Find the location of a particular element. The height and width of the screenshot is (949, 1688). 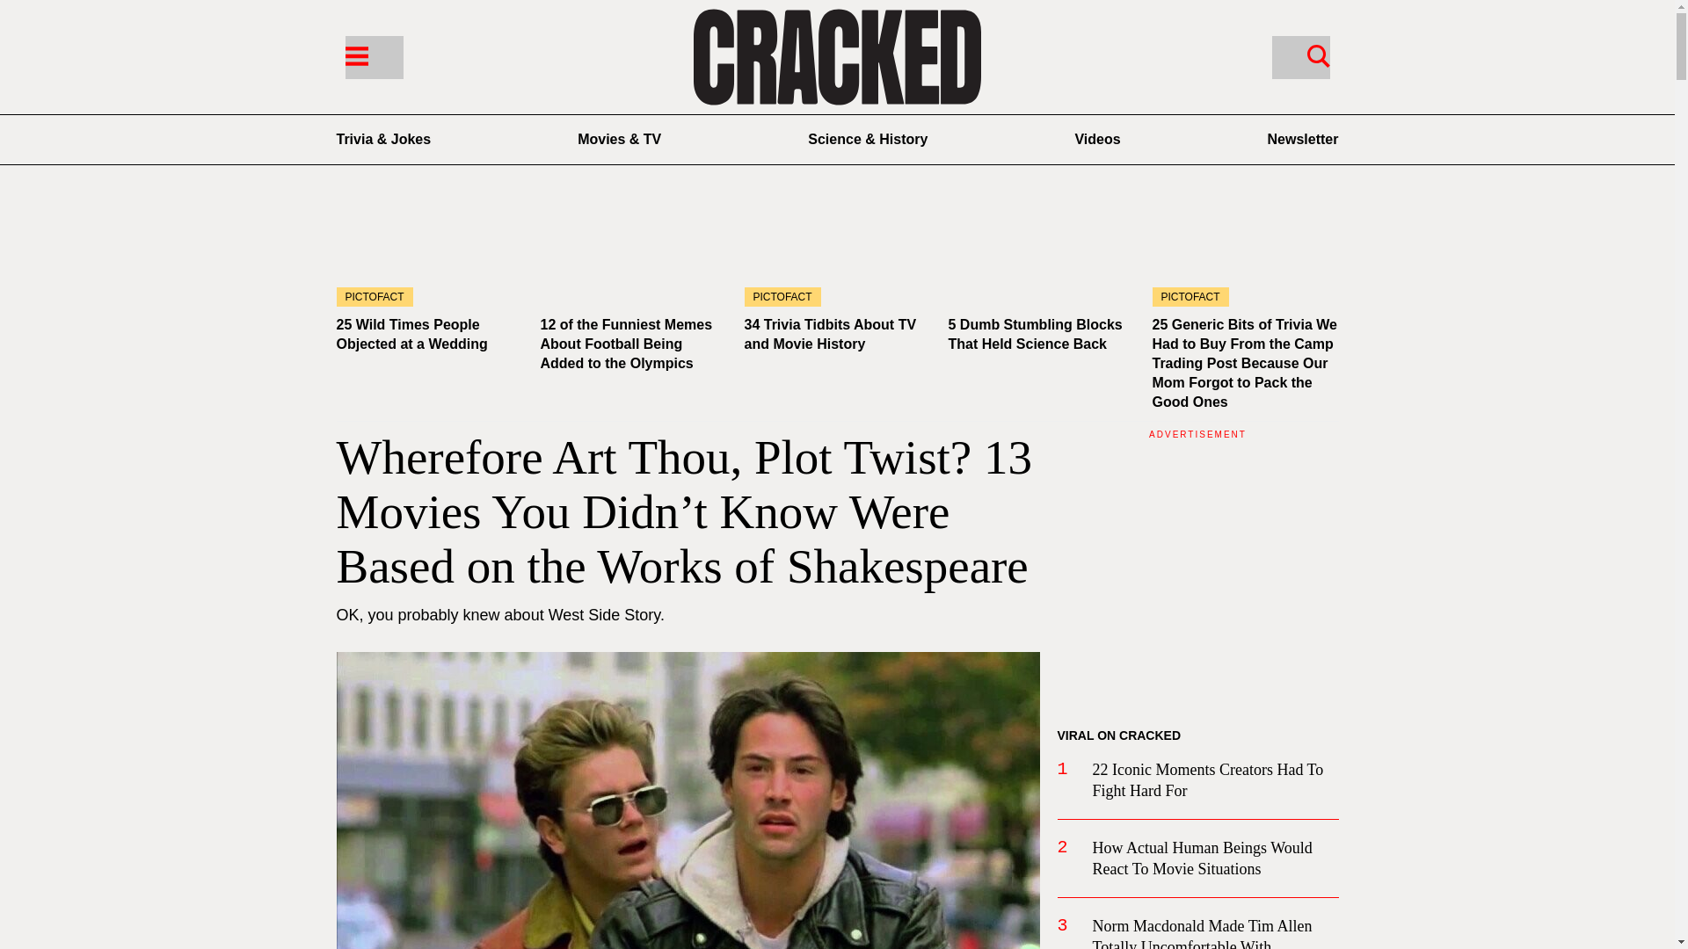

Newsletter is located at coordinates (1303, 139).